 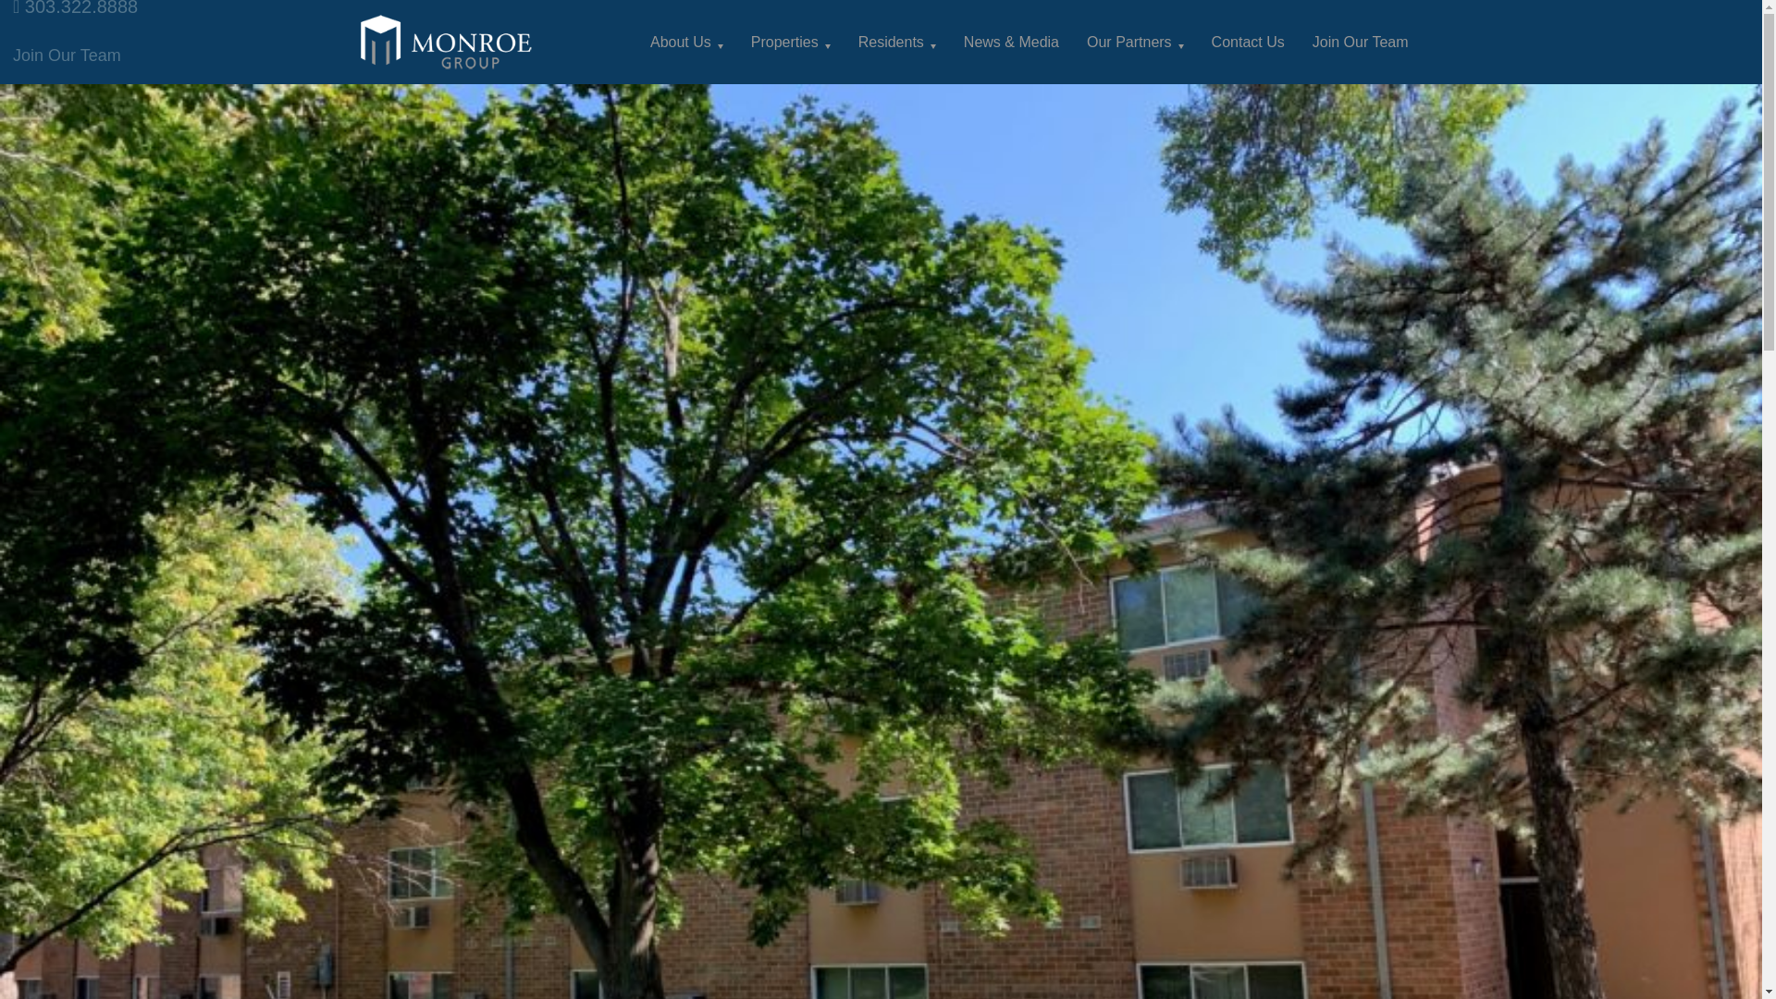 What do you see at coordinates (1134, 41) in the screenshot?
I see `Our Partners` at bounding box center [1134, 41].